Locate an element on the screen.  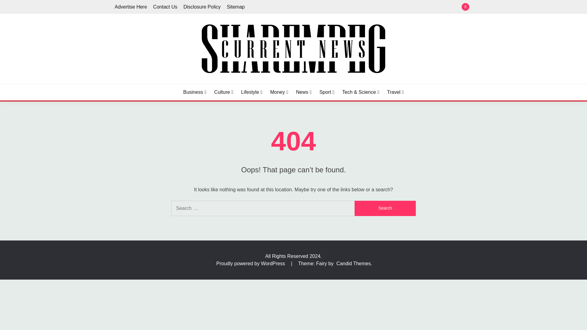
Search is located at coordinates (385, 208).